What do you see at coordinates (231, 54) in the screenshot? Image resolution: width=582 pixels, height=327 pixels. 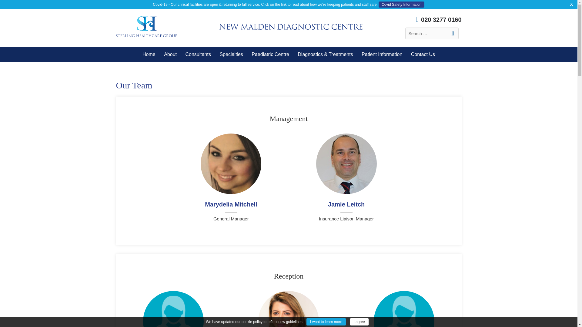 I see `Specialties` at bounding box center [231, 54].